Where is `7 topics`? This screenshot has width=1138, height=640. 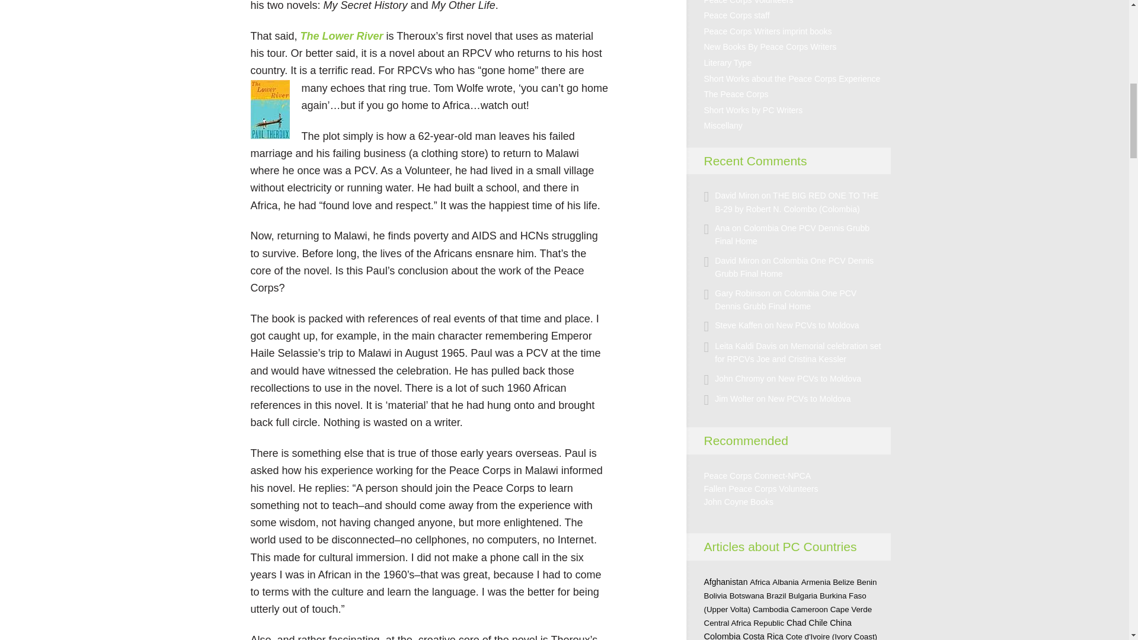
7 topics is located at coordinates (760, 582).